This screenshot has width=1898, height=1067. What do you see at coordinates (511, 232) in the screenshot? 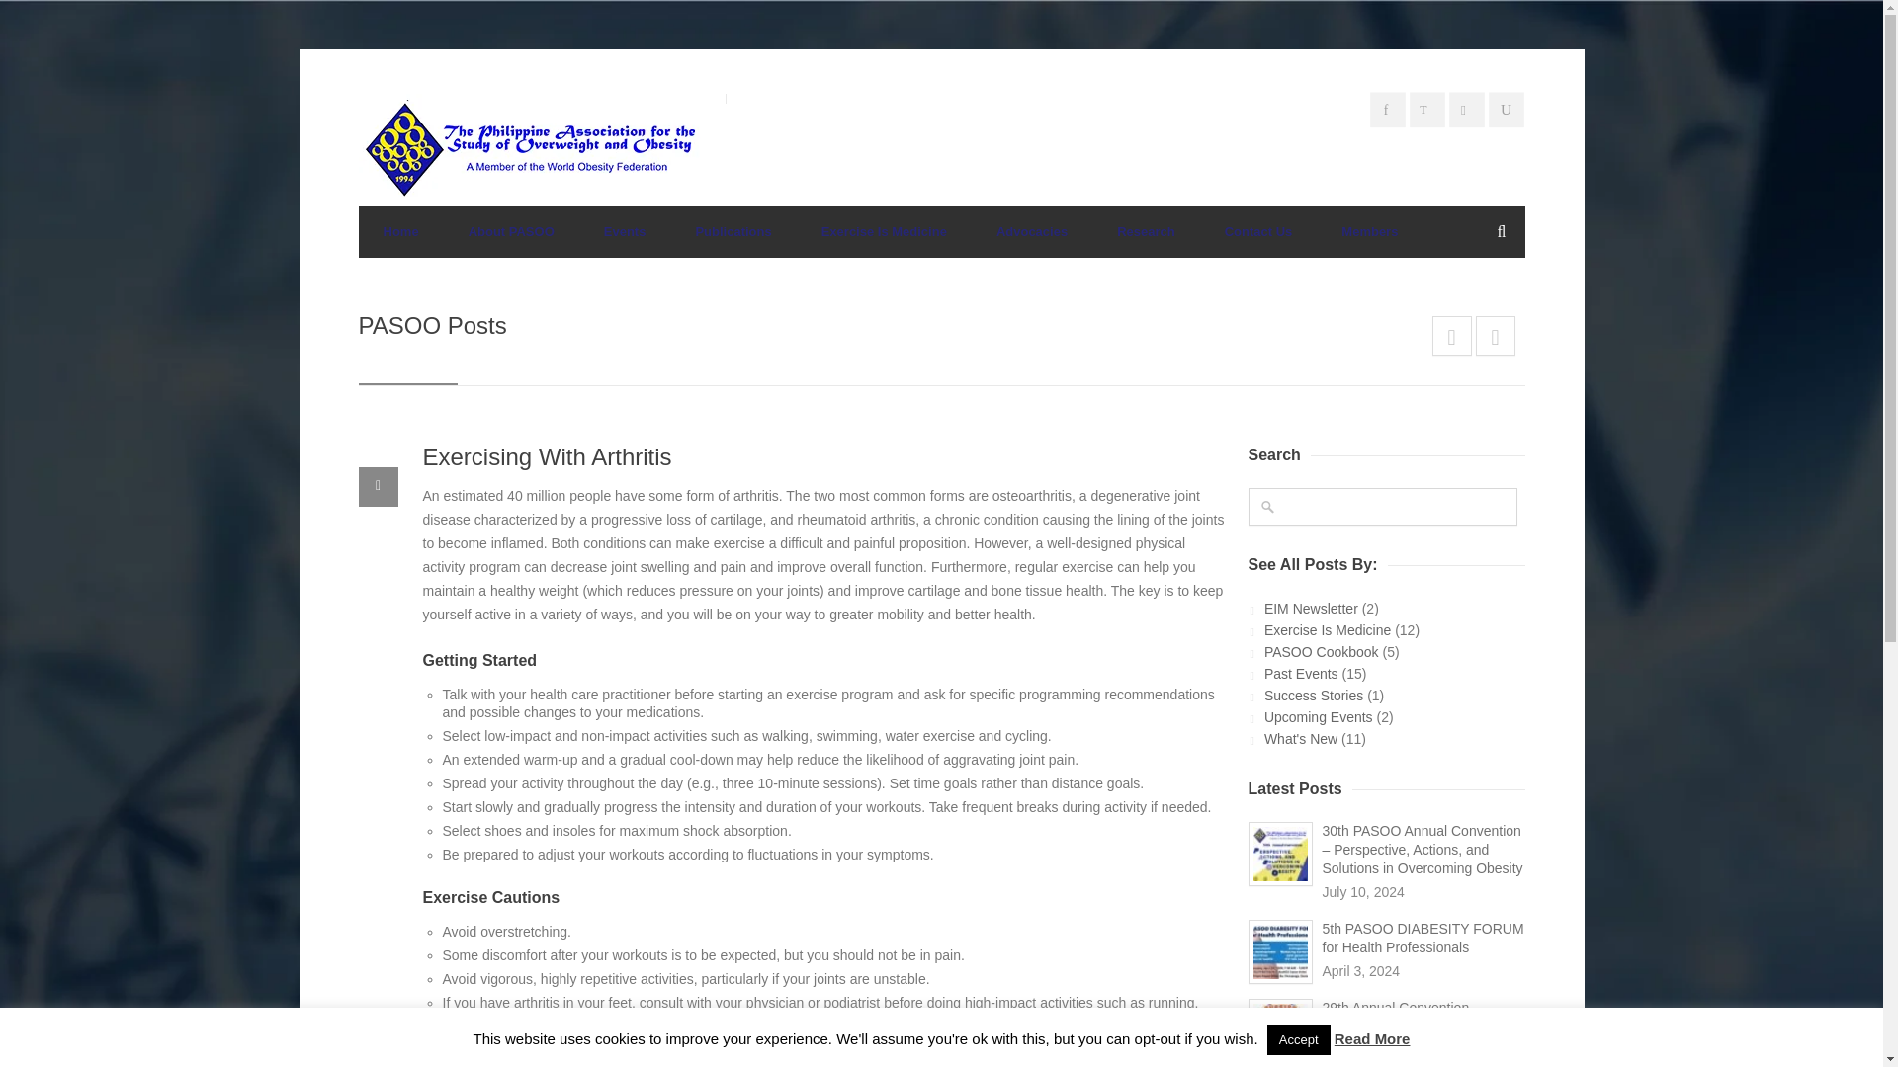
I see `About PASOO` at bounding box center [511, 232].